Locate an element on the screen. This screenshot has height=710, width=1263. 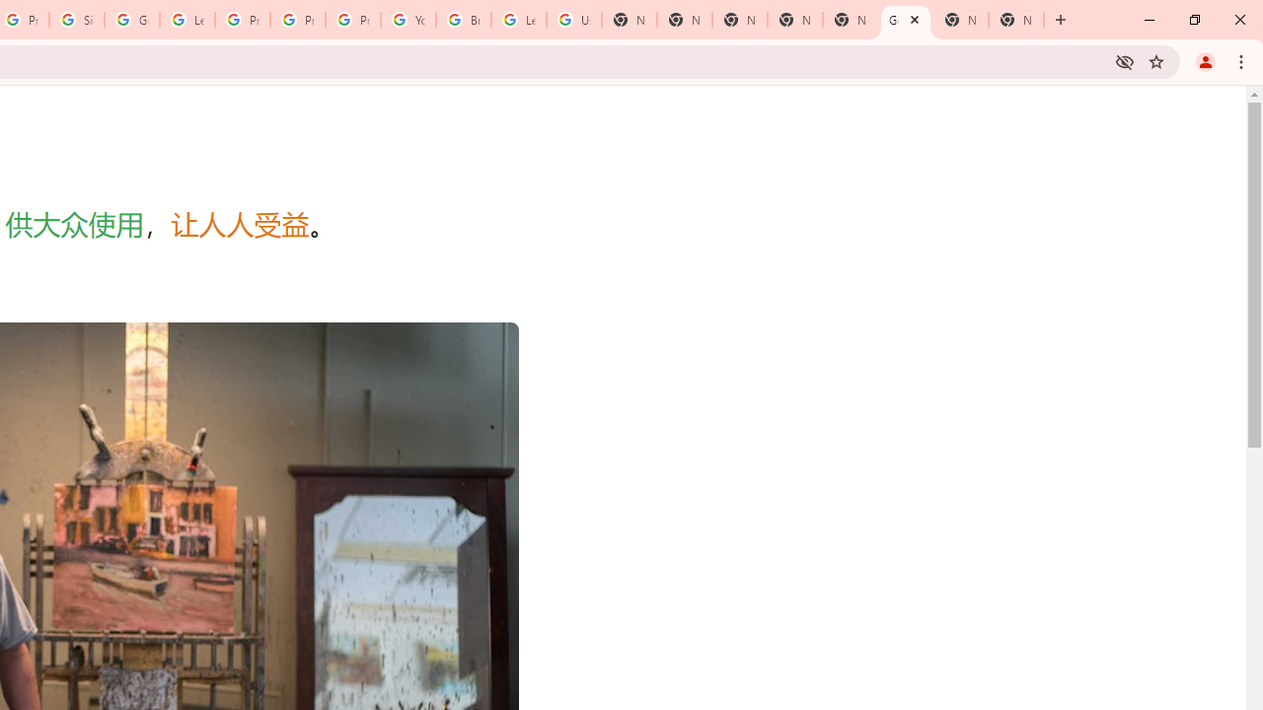
YouTube is located at coordinates (409, 20).